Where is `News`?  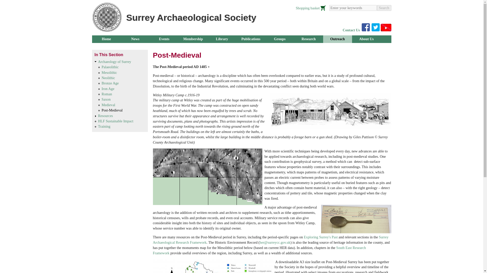
News is located at coordinates (135, 39).